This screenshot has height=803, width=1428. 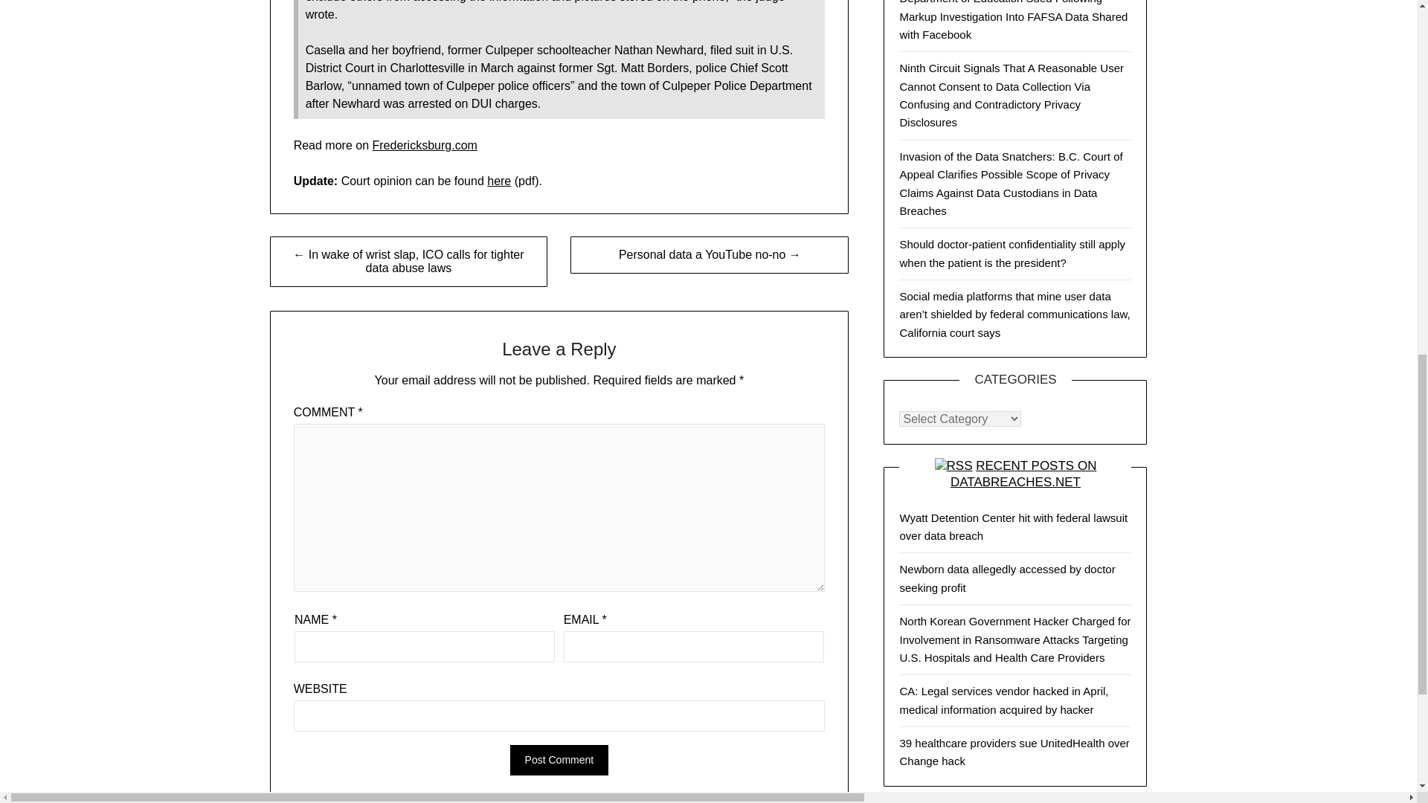 I want to click on 39 healthcare providers sue UnitedHealth over Change hack, so click(x=1014, y=752).